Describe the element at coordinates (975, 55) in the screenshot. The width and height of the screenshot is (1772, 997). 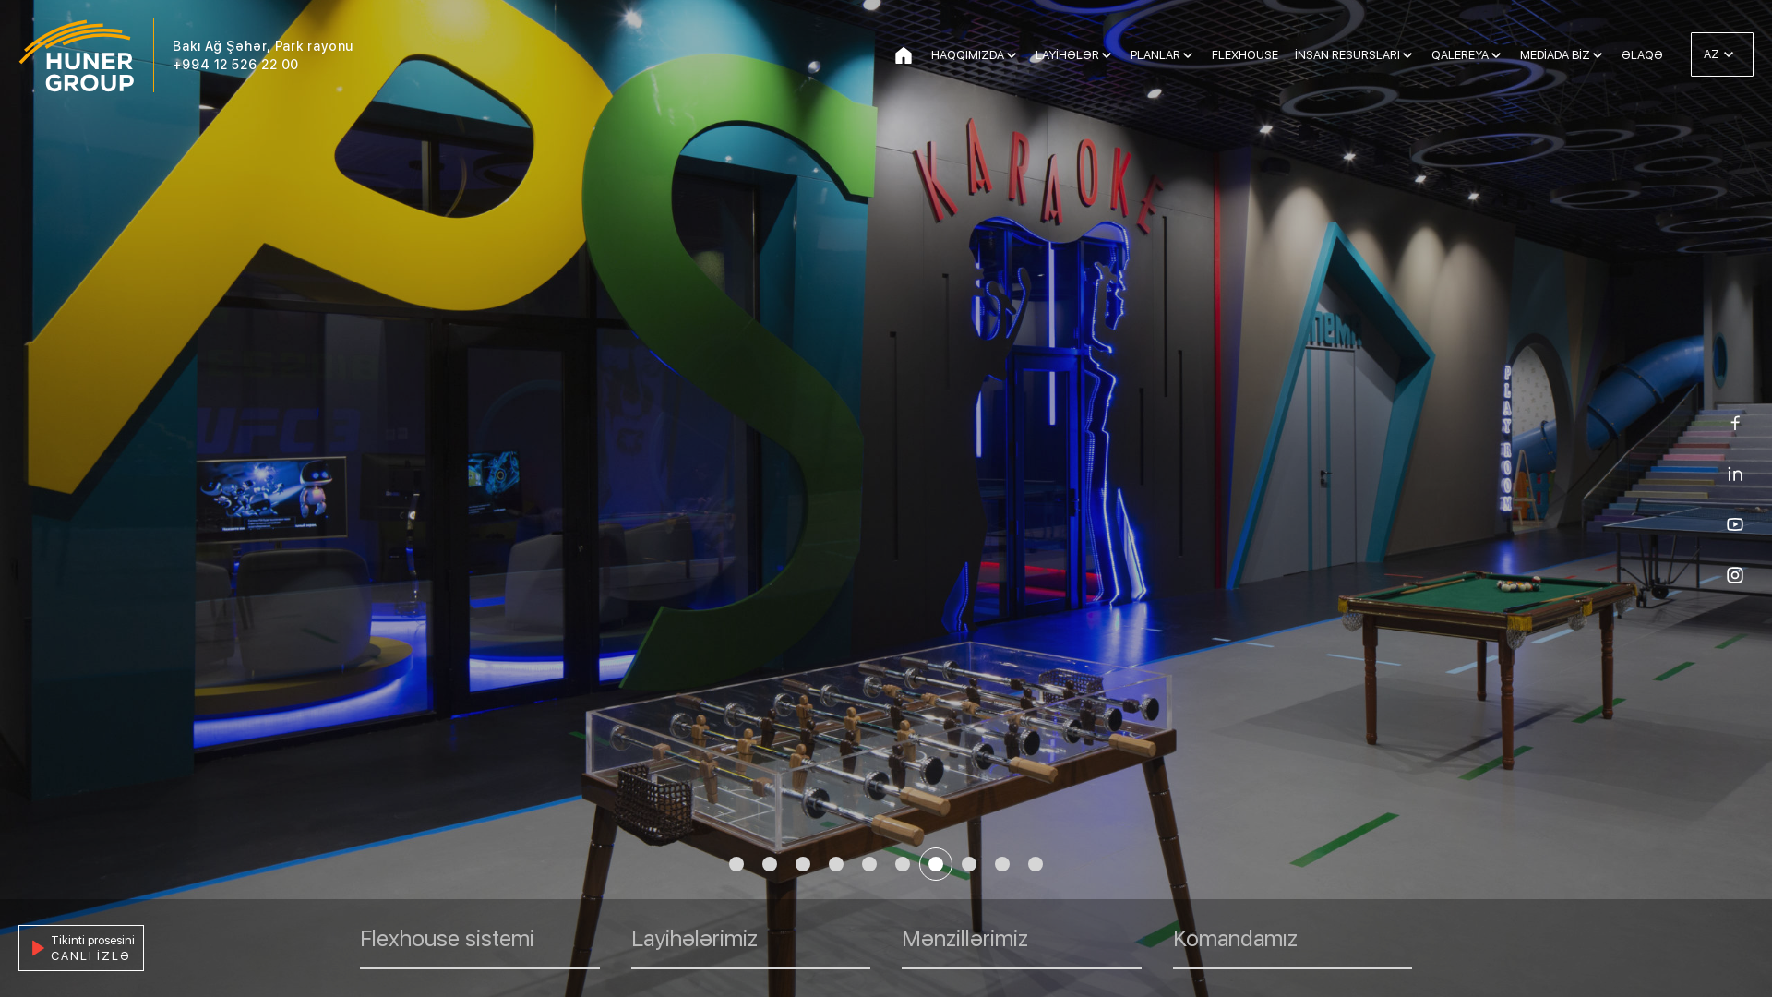
I see `HAQQIMIZDA` at that location.